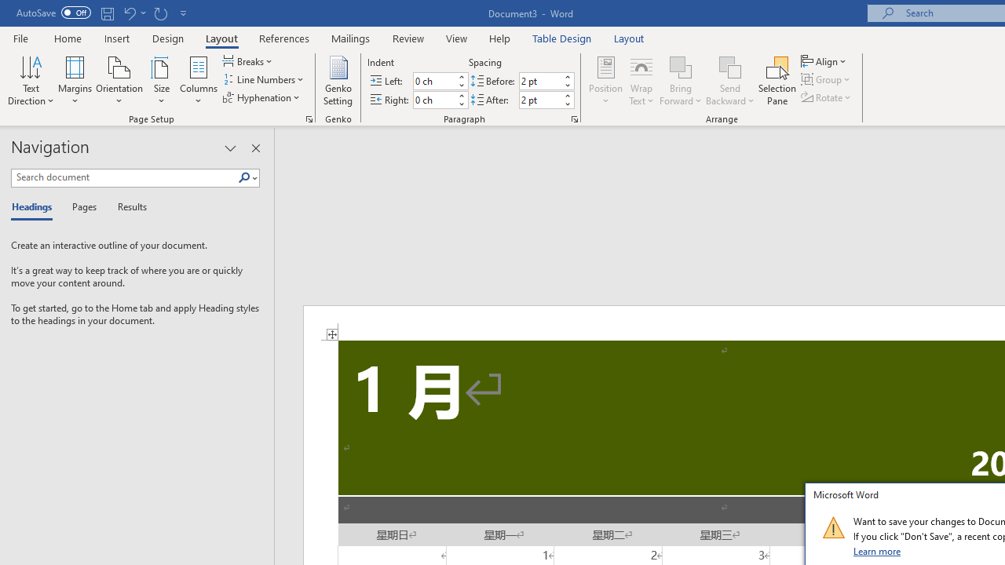 This screenshot has height=565, width=1005. What do you see at coordinates (825, 61) in the screenshot?
I see `Align` at bounding box center [825, 61].